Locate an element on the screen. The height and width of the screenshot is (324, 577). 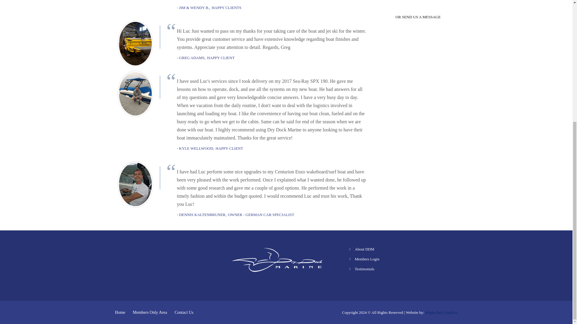
Testimonials is located at coordinates (364, 269).